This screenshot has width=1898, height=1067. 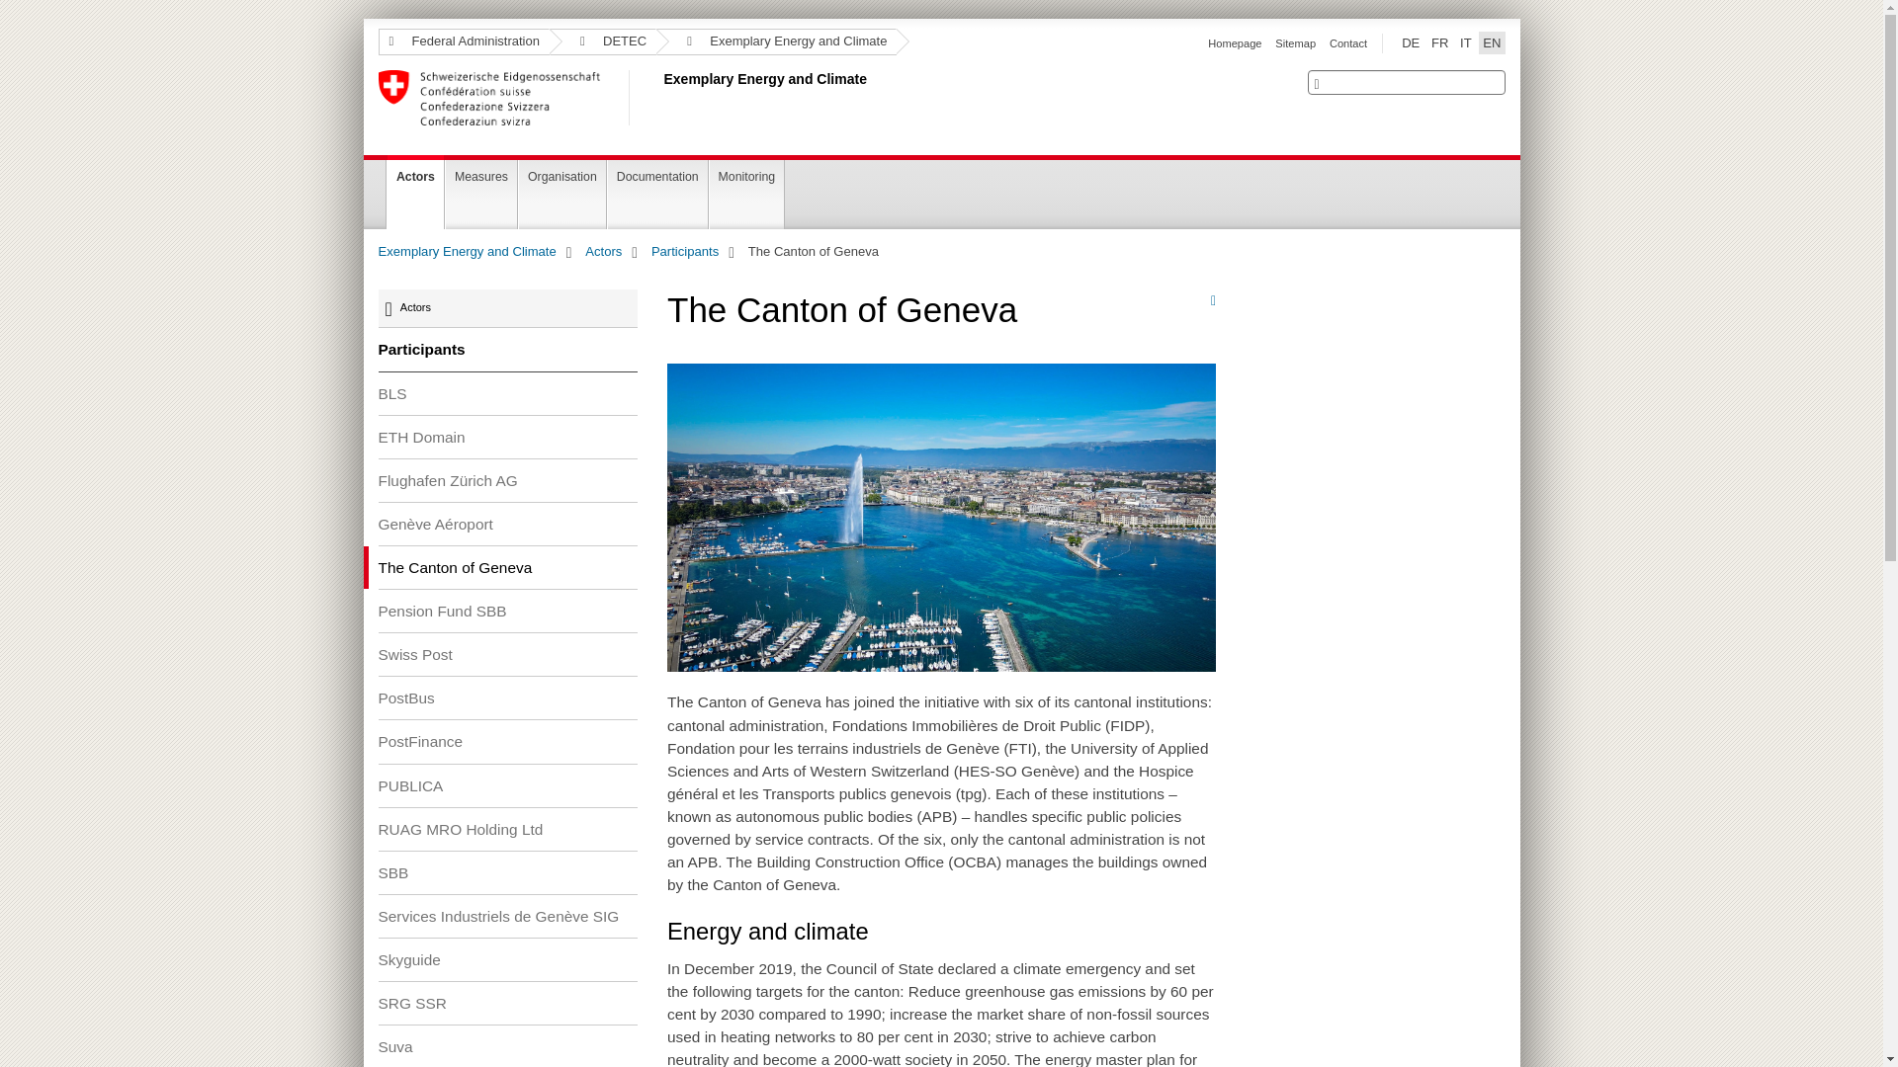 I want to click on German, so click(x=1410, y=43).